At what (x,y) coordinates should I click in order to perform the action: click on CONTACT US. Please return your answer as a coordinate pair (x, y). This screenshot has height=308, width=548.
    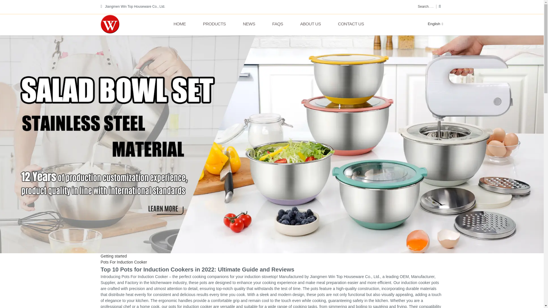
    Looking at the image, I should click on (351, 24).